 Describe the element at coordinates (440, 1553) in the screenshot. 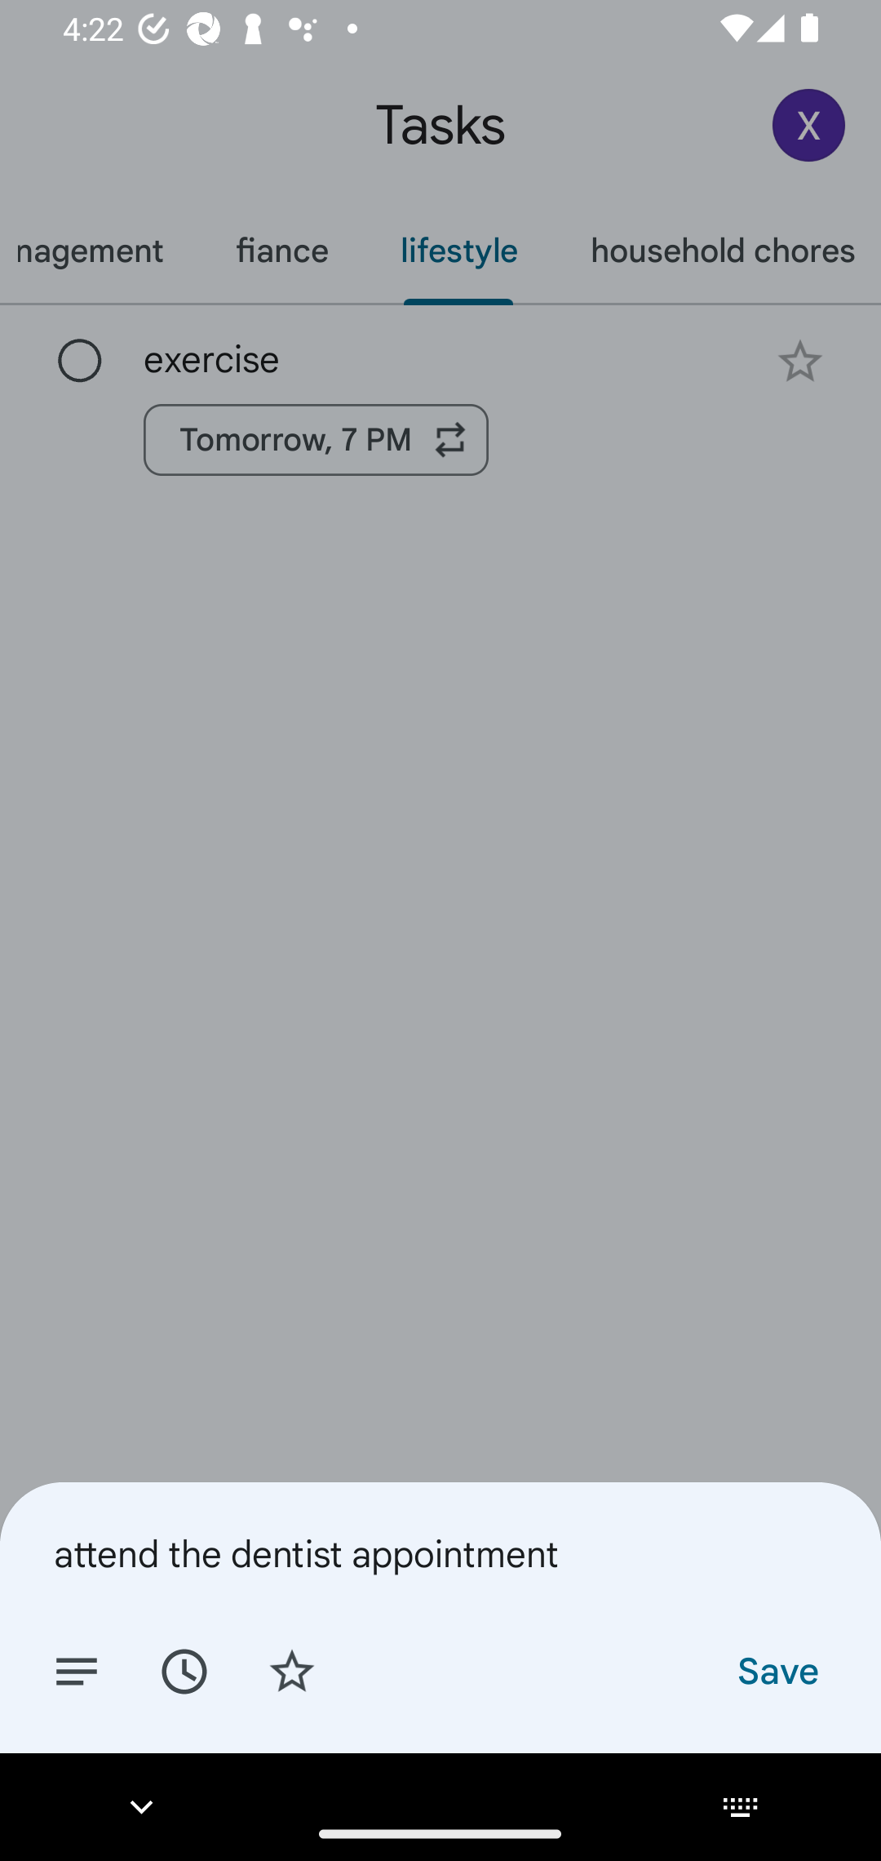

I see `attend the dentist appointment` at that location.